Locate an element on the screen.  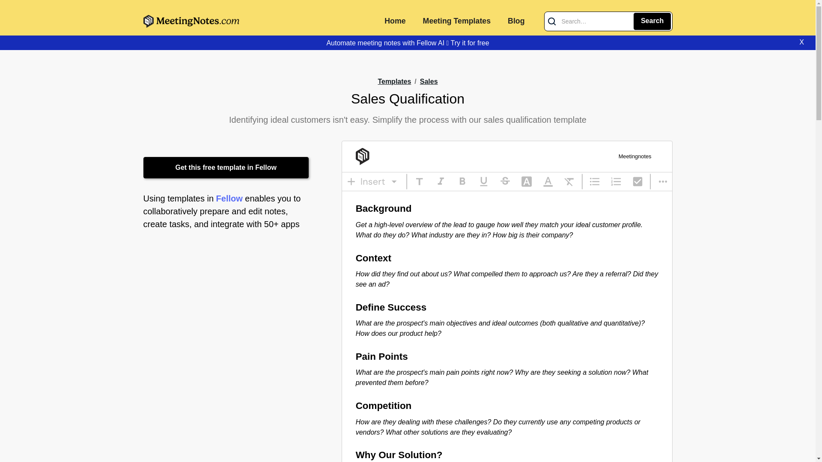
Home is located at coordinates (395, 21).